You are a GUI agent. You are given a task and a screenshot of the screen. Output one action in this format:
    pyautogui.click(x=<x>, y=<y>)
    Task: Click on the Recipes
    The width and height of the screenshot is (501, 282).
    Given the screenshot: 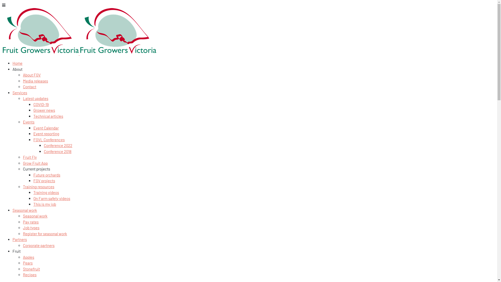 What is the action you would take?
    pyautogui.click(x=30, y=275)
    